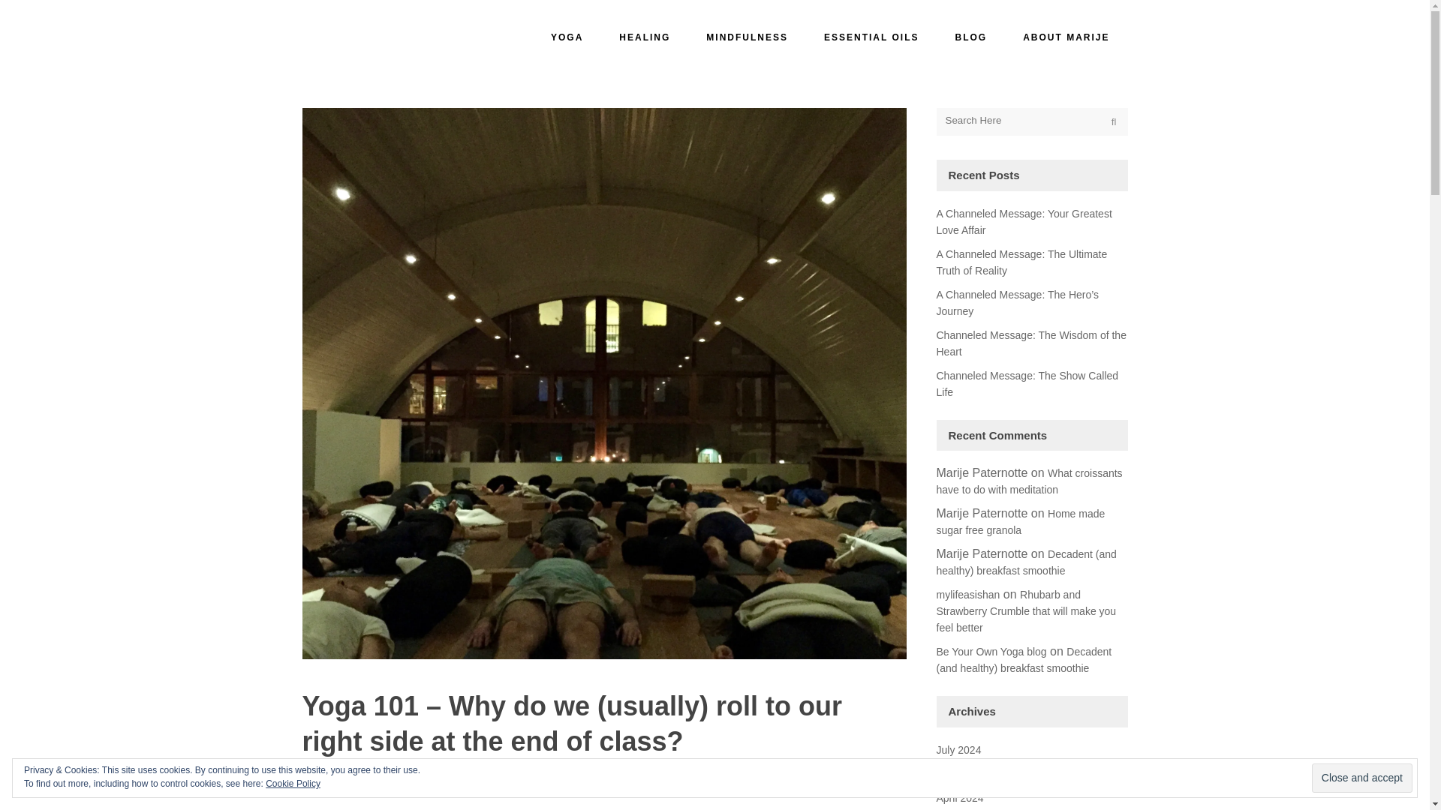 This screenshot has width=1441, height=810. Describe the element at coordinates (644, 37) in the screenshot. I see `HEALING` at that location.